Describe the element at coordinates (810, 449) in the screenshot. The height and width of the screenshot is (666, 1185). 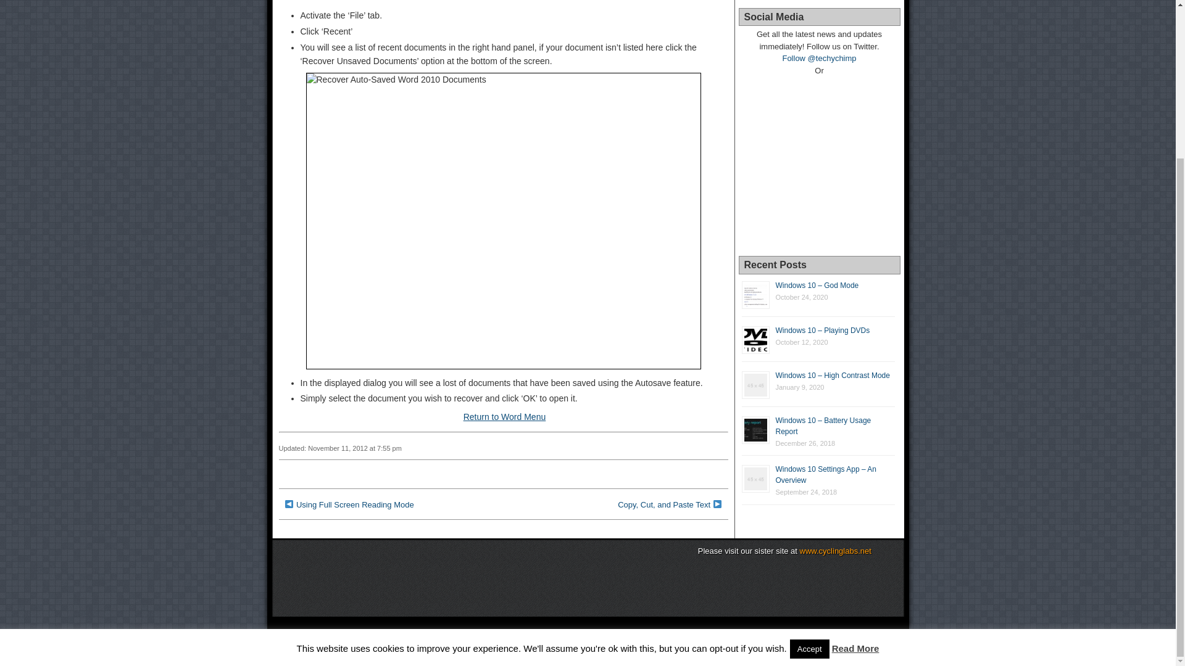
I see `Accept` at that location.